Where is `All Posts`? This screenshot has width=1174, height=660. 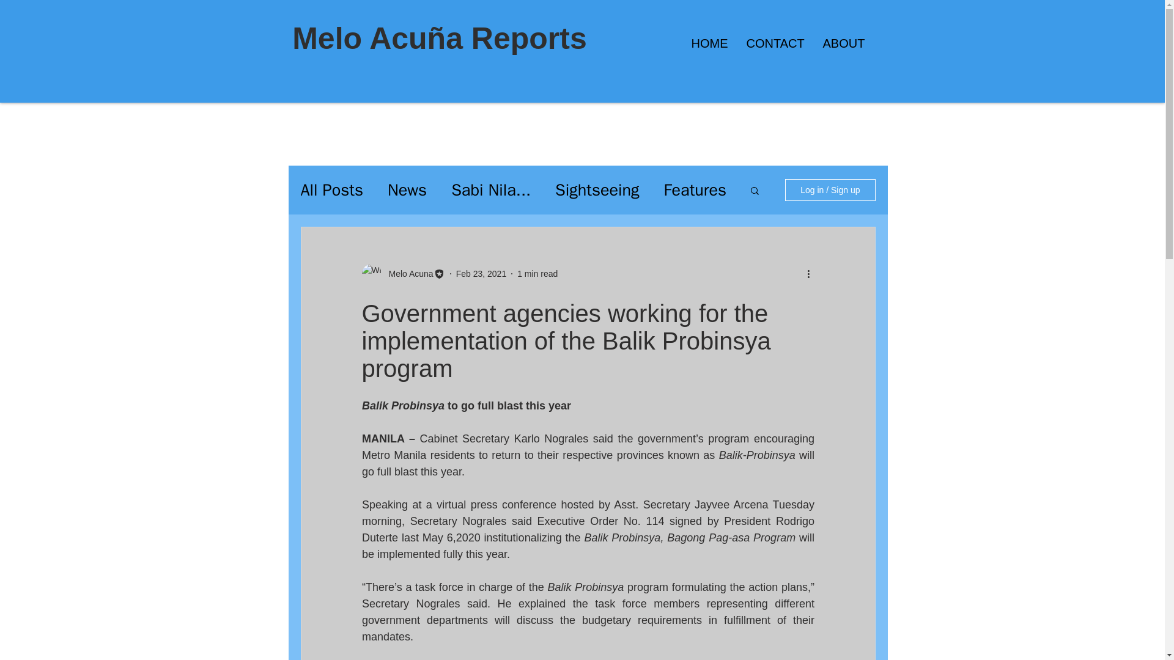
All Posts is located at coordinates (331, 189).